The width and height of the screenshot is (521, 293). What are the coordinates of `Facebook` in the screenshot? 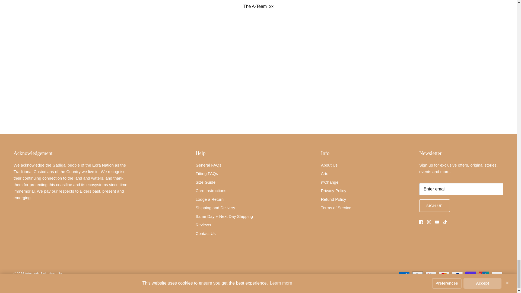 It's located at (421, 222).